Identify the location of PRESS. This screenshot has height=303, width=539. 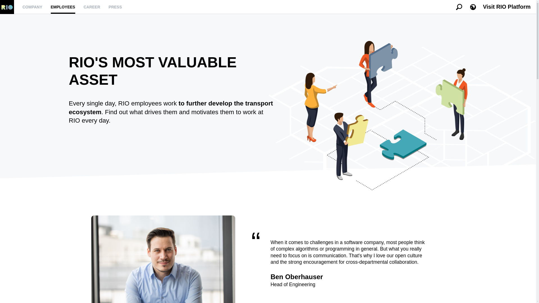
(115, 7).